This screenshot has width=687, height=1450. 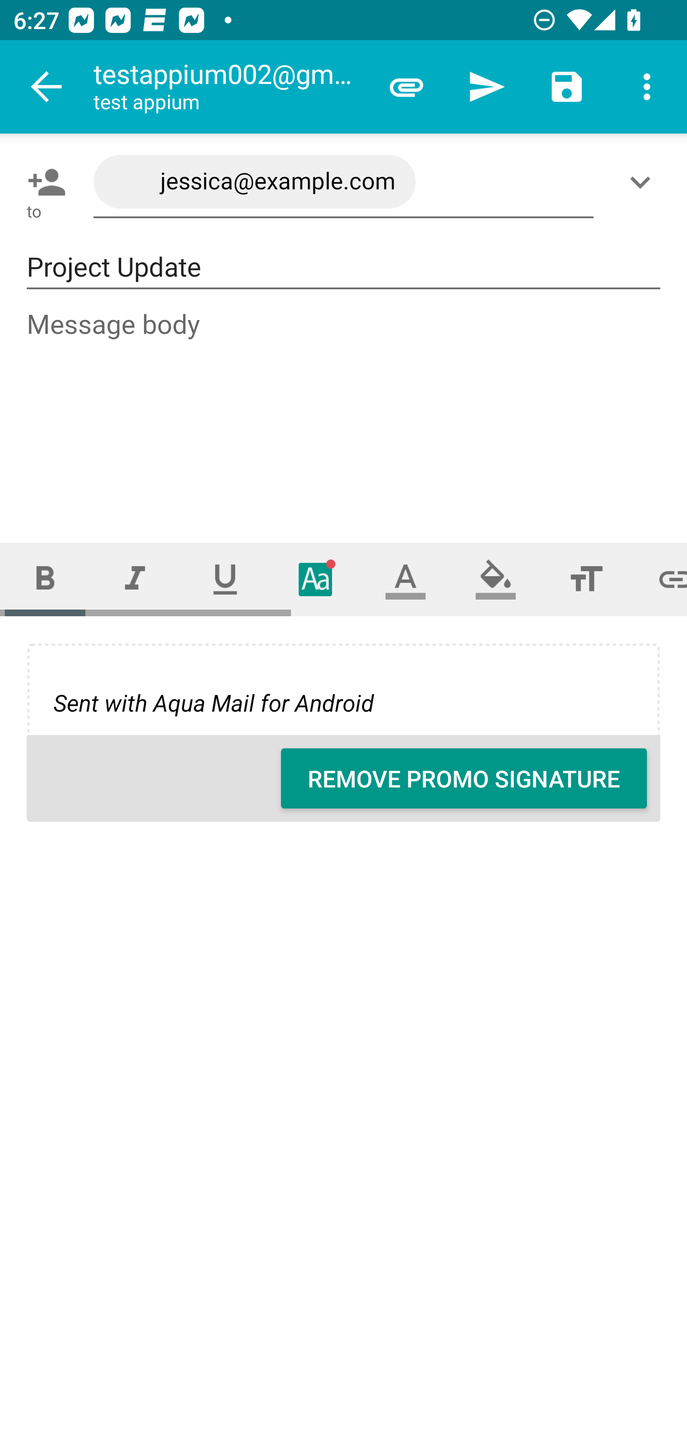 I want to click on Attach, so click(x=406, y=87).